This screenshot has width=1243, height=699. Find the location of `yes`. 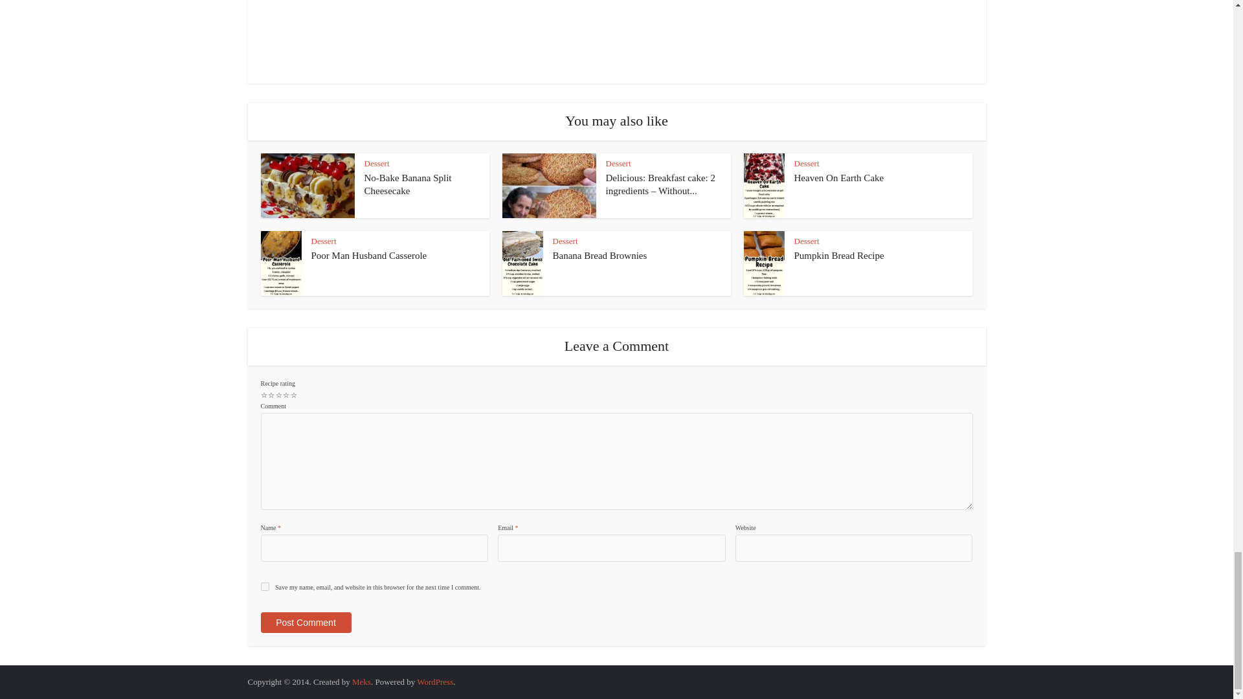

yes is located at coordinates (264, 586).